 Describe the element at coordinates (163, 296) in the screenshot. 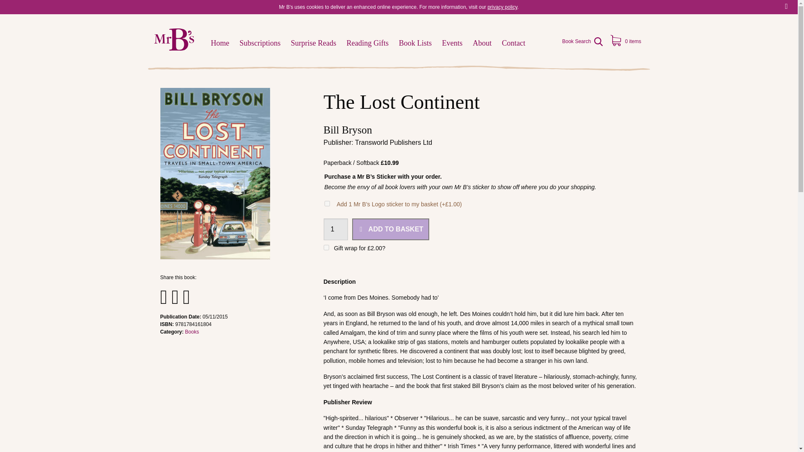

I see `Click to share on Facebook` at that location.